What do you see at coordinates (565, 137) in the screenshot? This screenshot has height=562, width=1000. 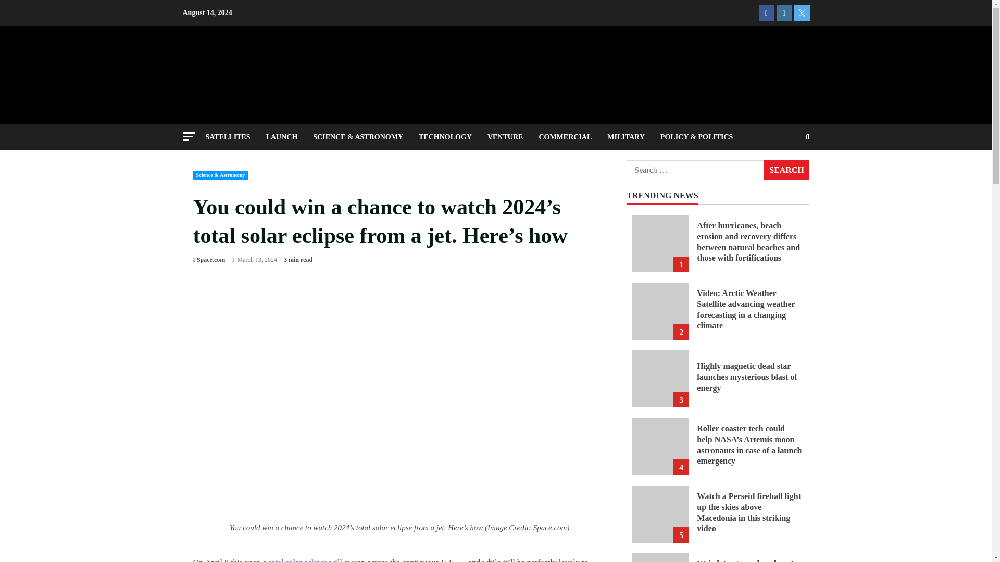 I see `COMMERCIAL` at bounding box center [565, 137].